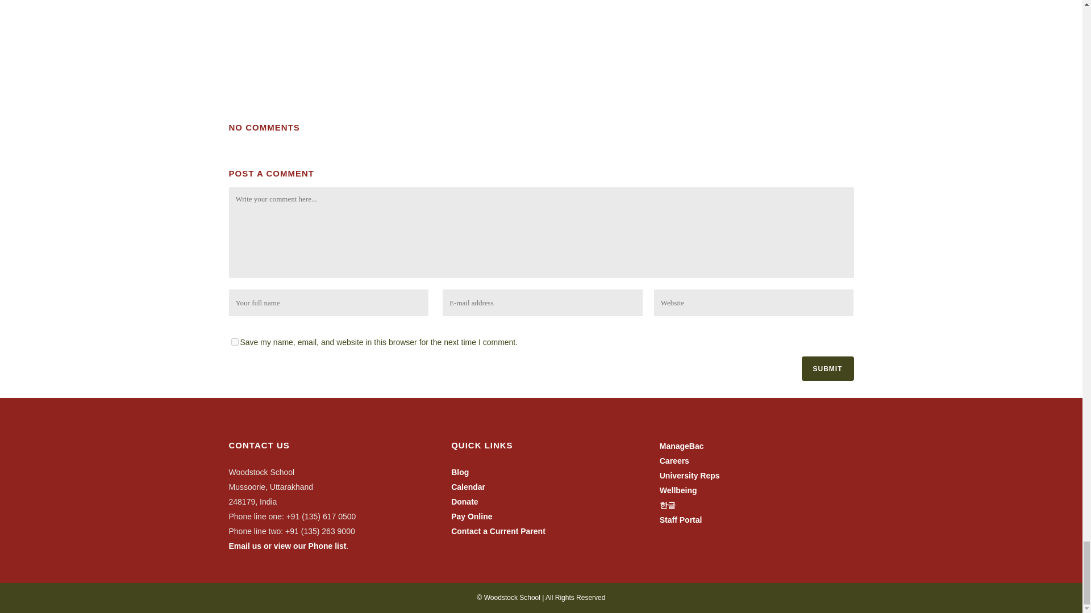 The image size is (1091, 613). I want to click on Submit, so click(827, 368).